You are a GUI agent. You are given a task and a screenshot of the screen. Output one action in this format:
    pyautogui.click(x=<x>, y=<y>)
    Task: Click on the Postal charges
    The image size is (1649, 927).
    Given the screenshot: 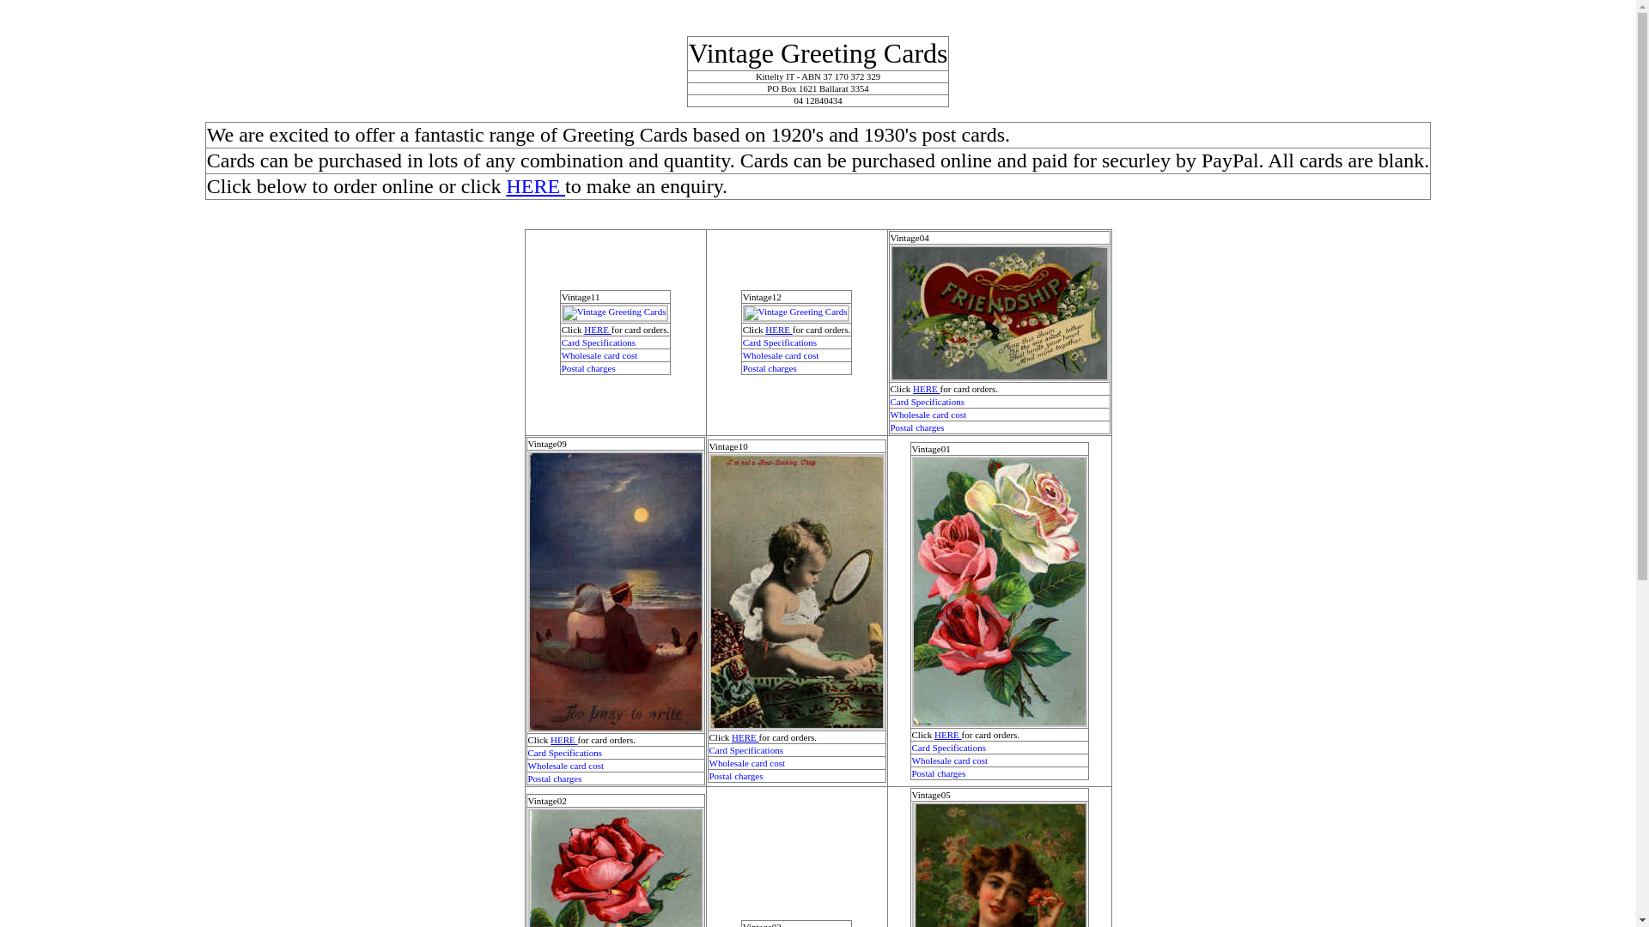 What is the action you would take?
    pyautogui.click(x=737, y=776)
    